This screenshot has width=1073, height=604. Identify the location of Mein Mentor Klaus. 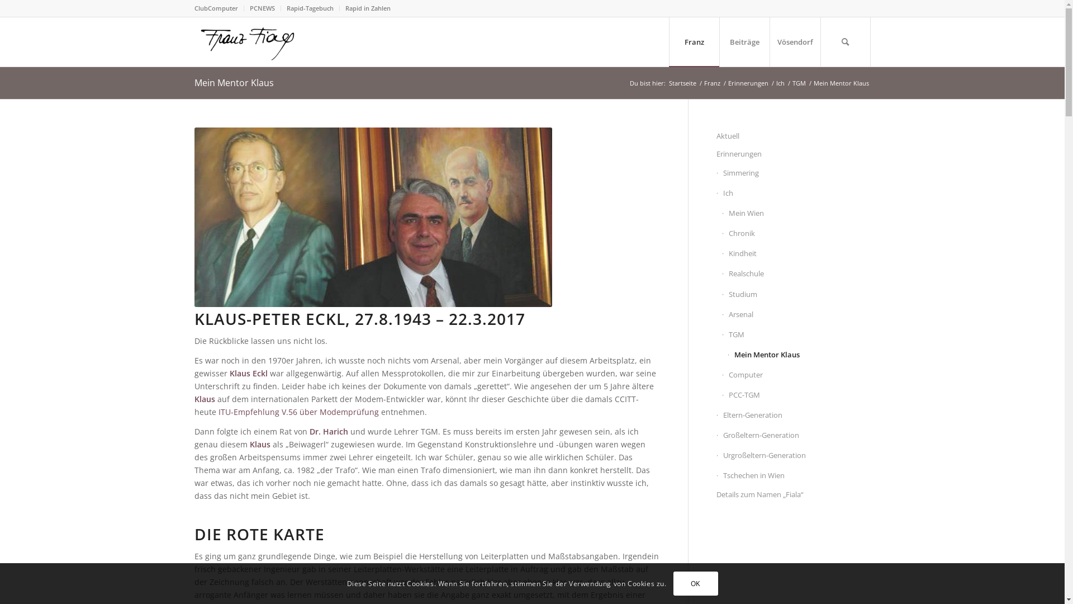
(799, 355).